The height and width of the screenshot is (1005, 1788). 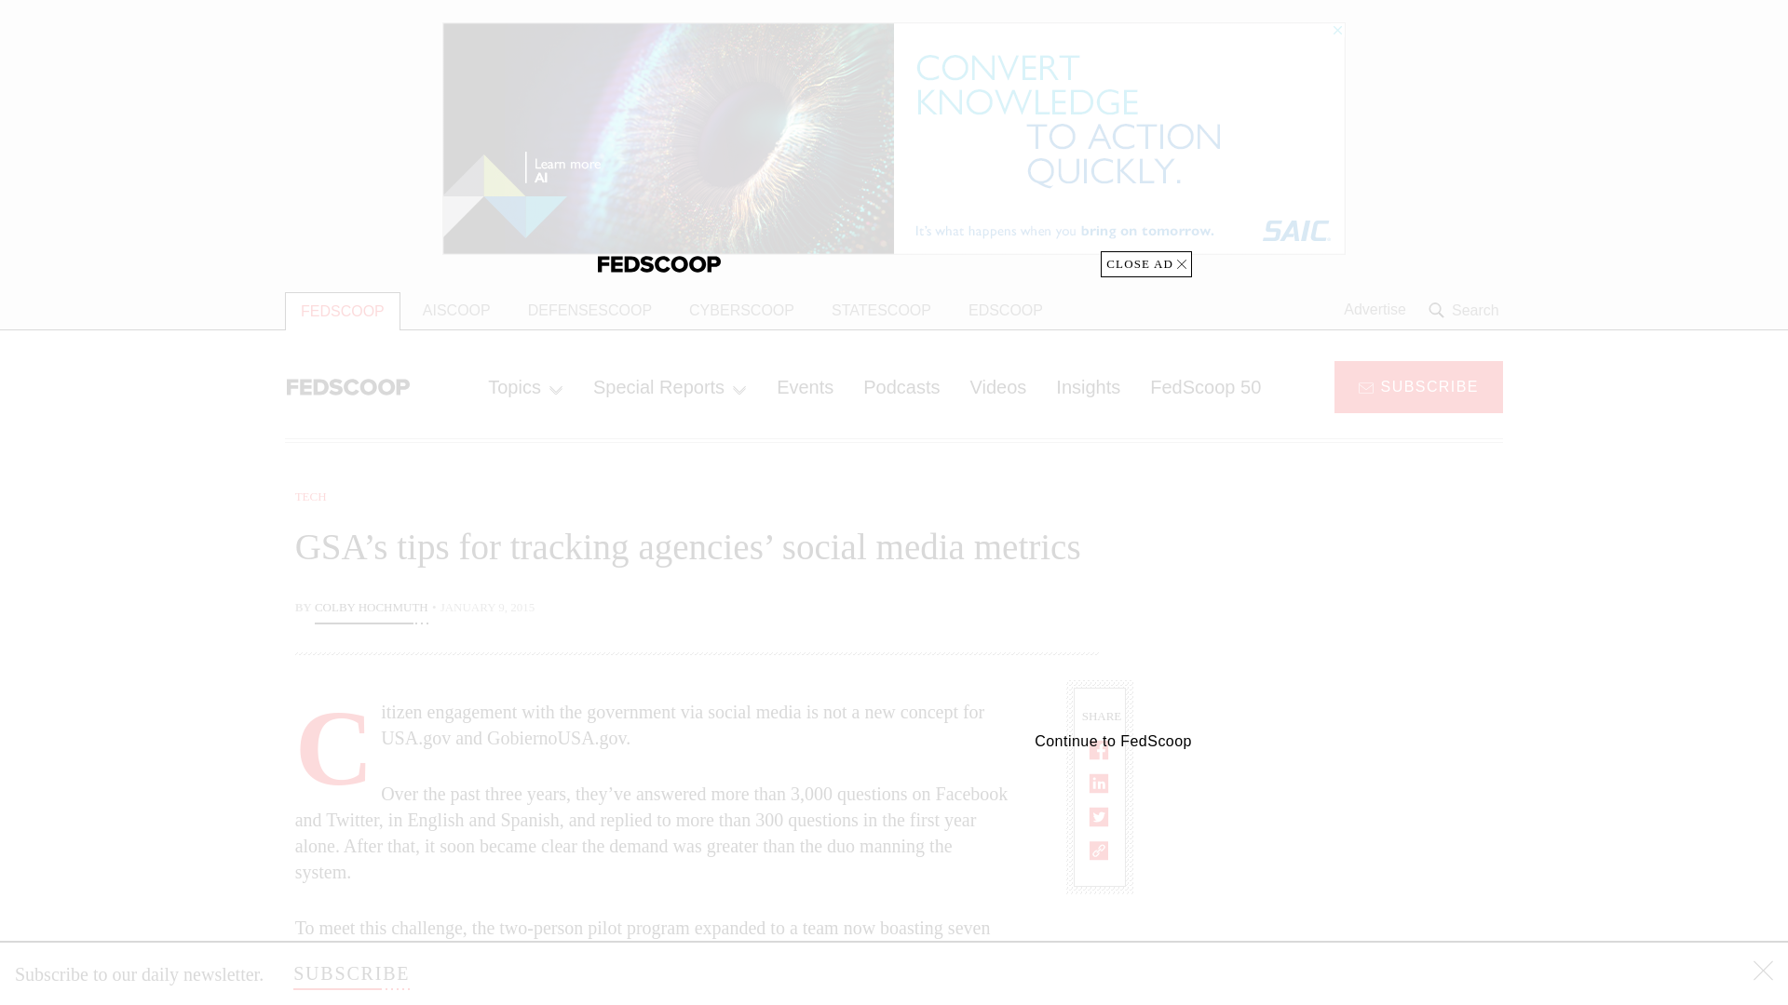 I want to click on Videos, so click(x=998, y=386).